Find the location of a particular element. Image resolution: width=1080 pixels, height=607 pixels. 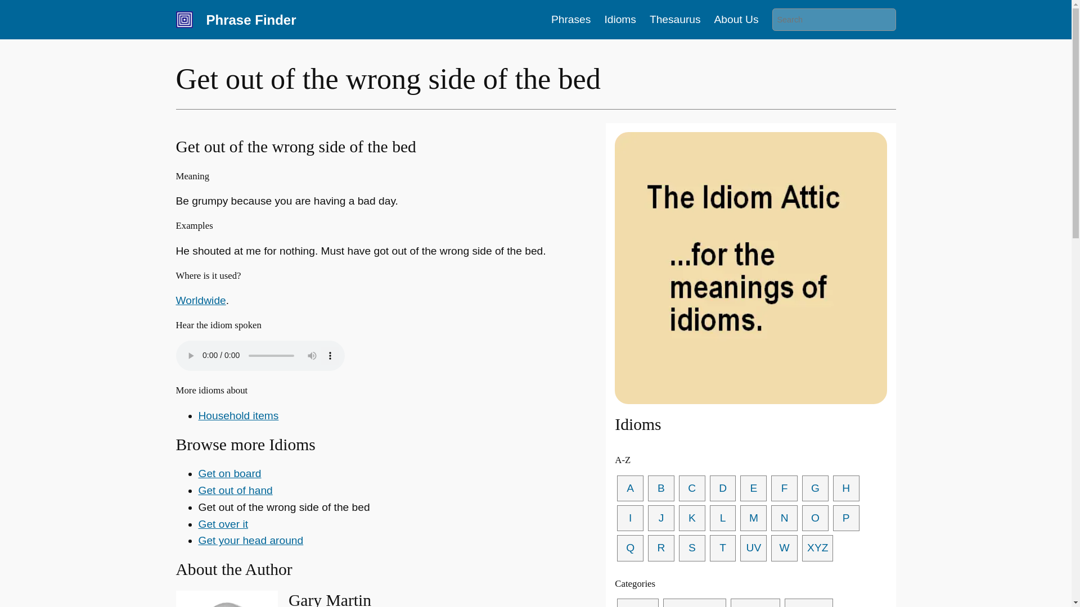

Get out of hand is located at coordinates (235, 490).